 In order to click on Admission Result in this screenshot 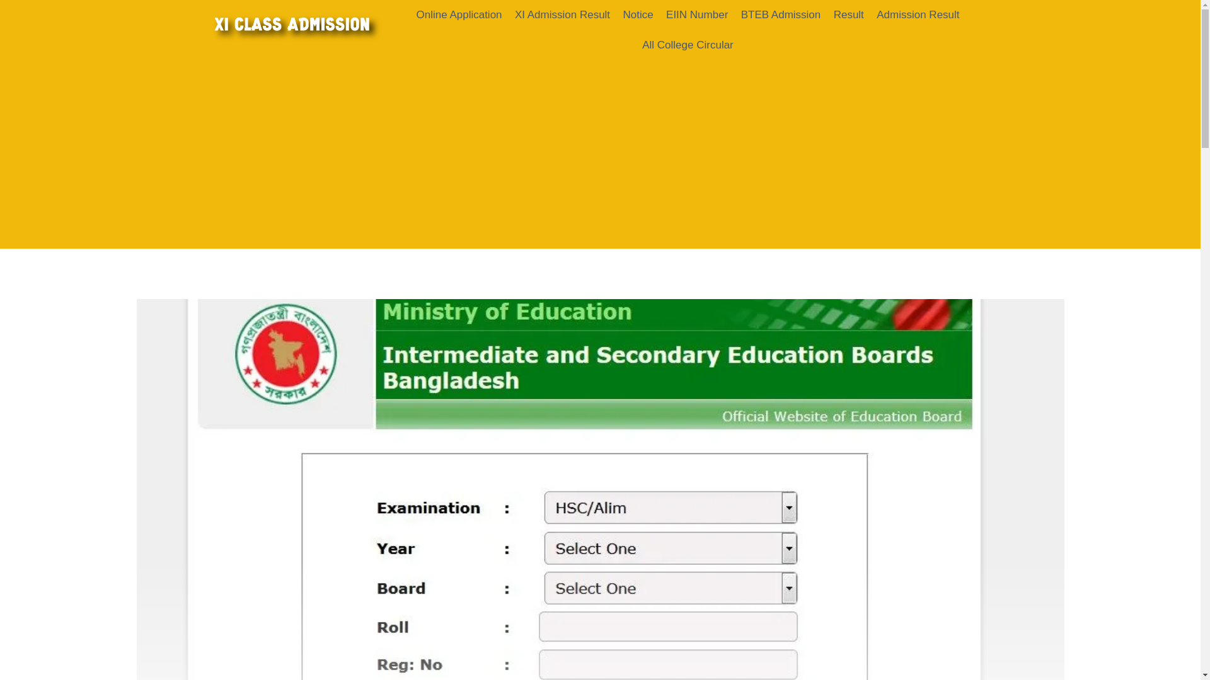, I will do `click(918, 15)`.